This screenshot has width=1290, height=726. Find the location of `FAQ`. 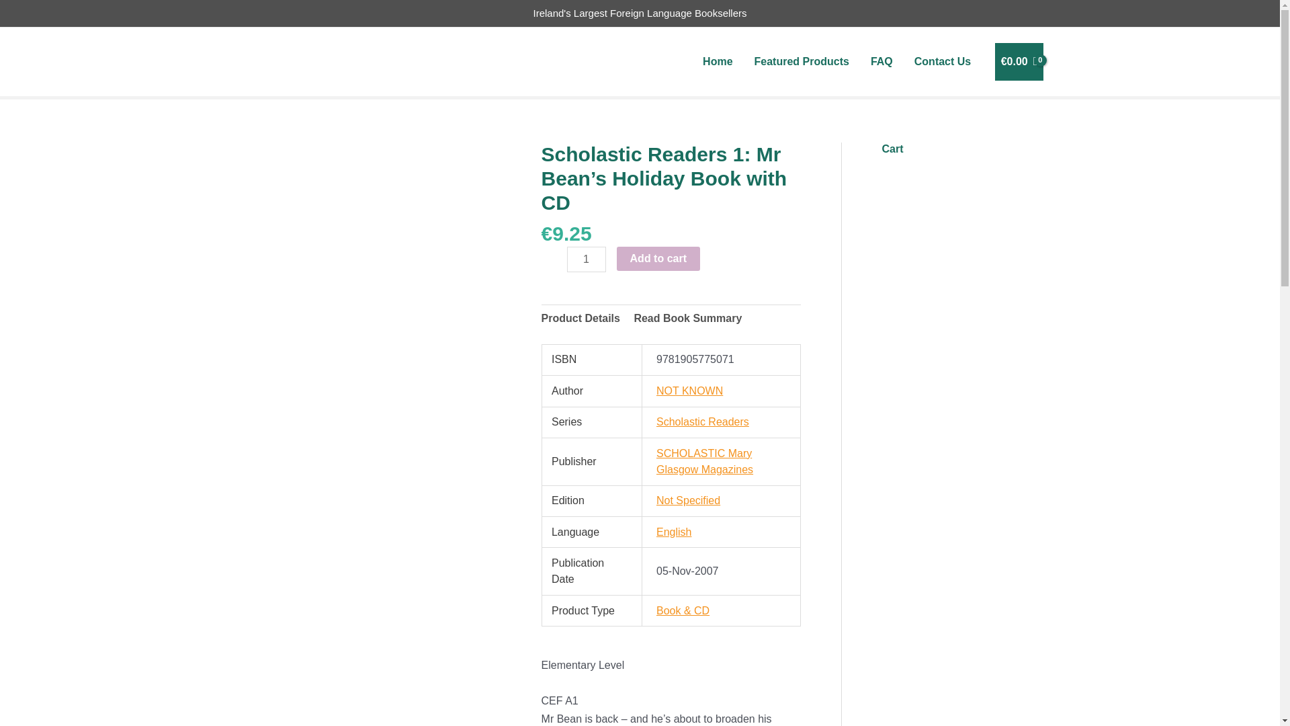

FAQ is located at coordinates (881, 62).